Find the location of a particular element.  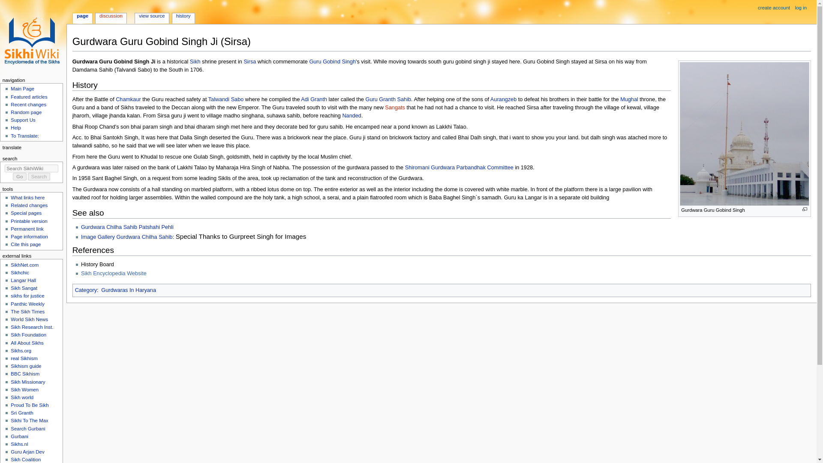

Enlarge is located at coordinates (805, 209).